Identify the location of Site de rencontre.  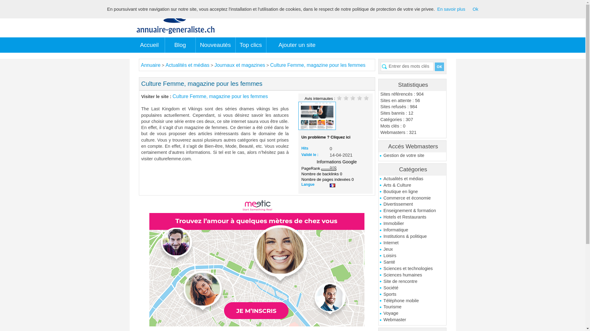
(412, 281).